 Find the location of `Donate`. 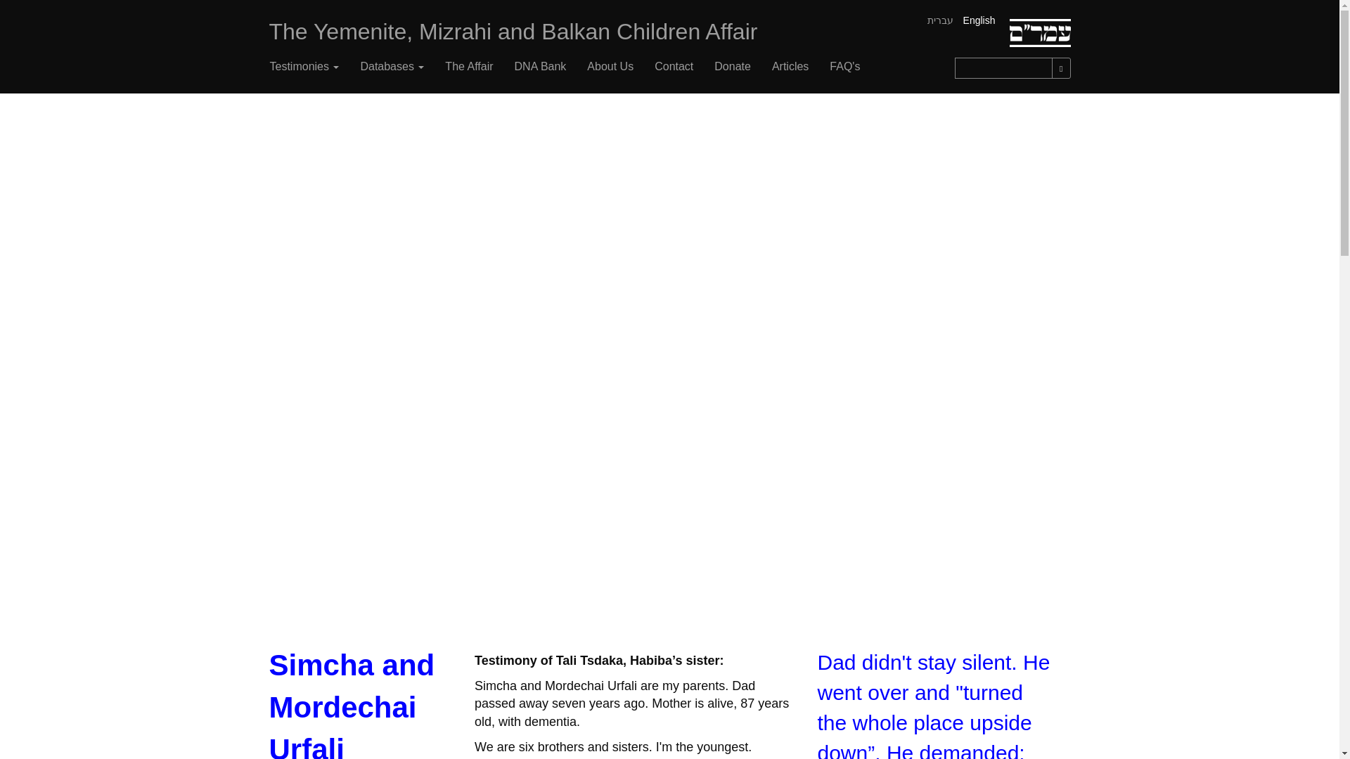

Donate is located at coordinates (732, 66).